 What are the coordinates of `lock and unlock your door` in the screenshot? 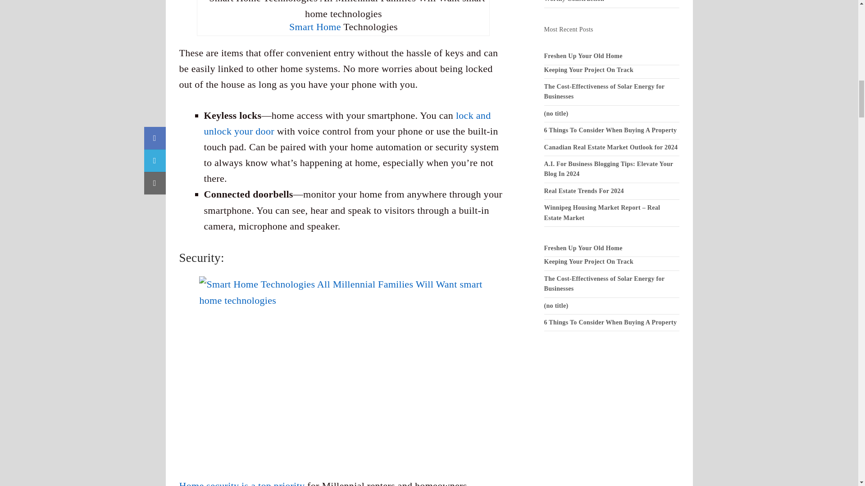 It's located at (347, 123).